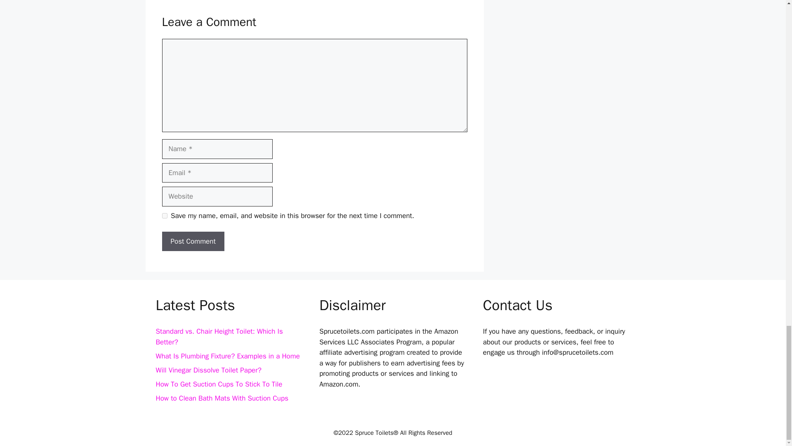 This screenshot has height=446, width=792. Describe the element at coordinates (193, 241) in the screenshot. I see `Post Comment` at that location.